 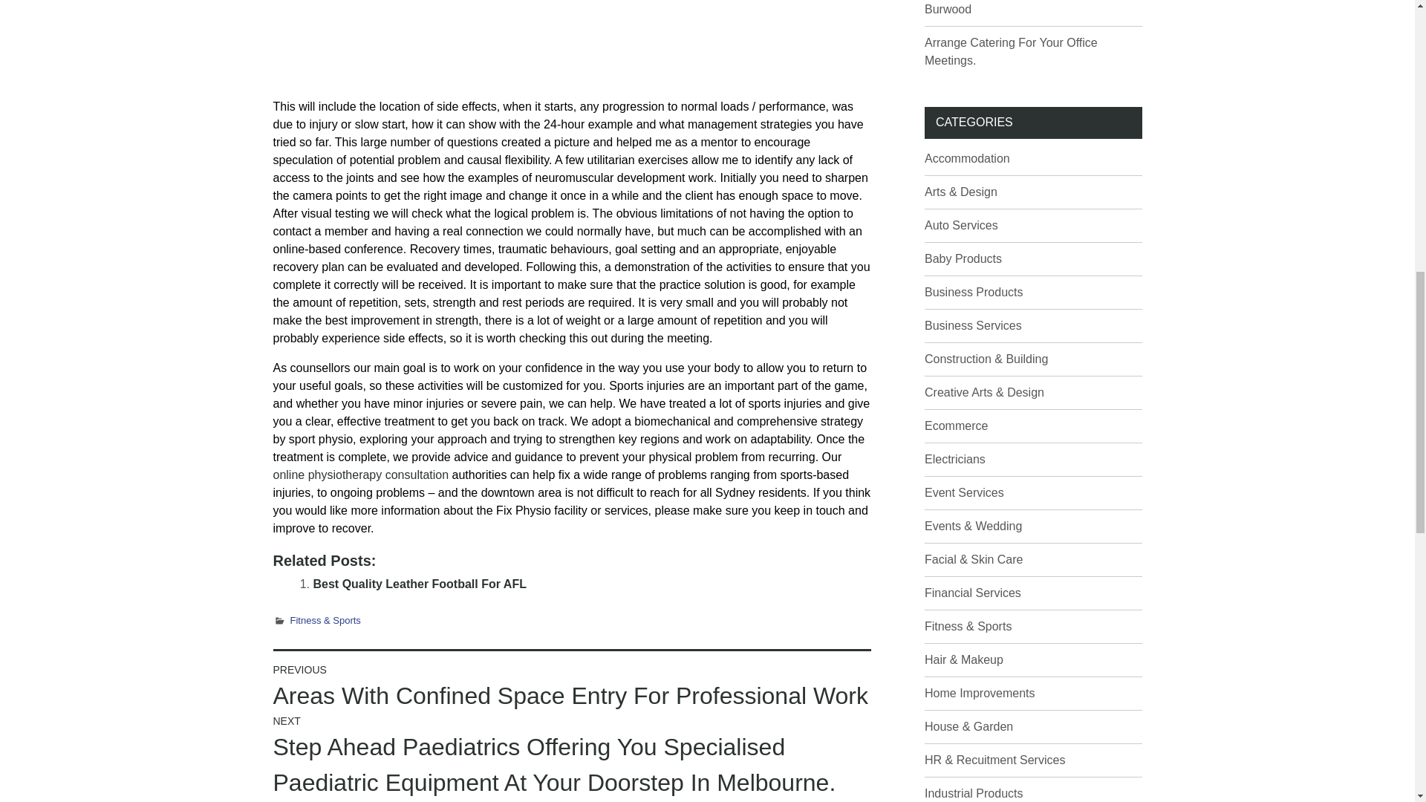 I want to click on Business Services, so click(x=973, y=325).